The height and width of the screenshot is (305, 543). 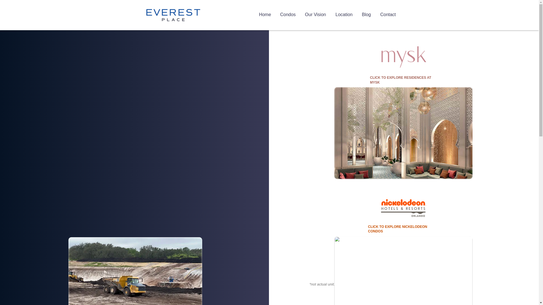 I want to click on CLICK TO EXPLORE NICKELODEON CONDOS, so click(x=397, y=229).